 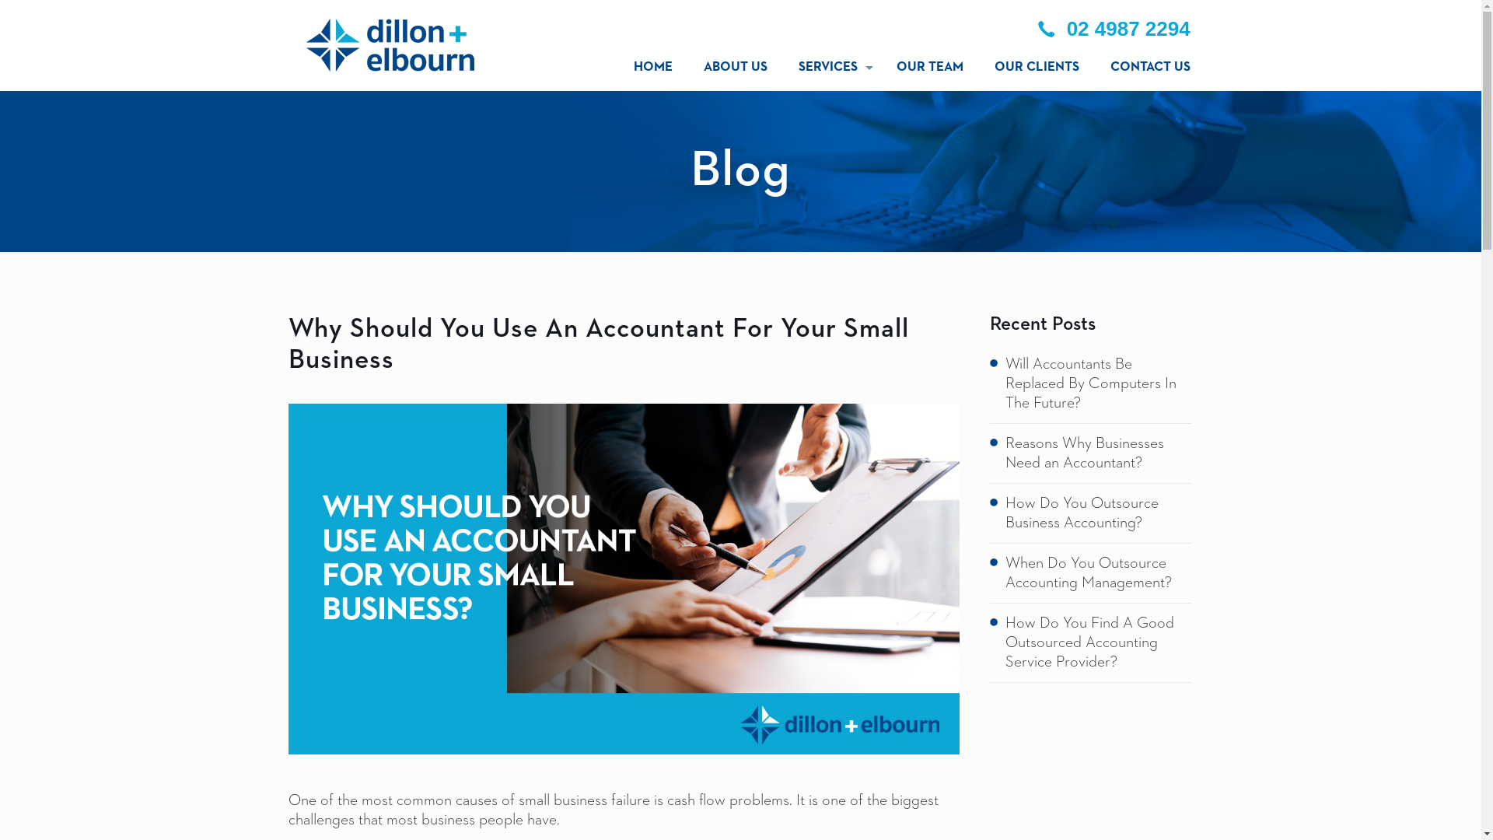 I want to click on How Do You Outsource Business Accounting?, so click(x=1098, y=513).